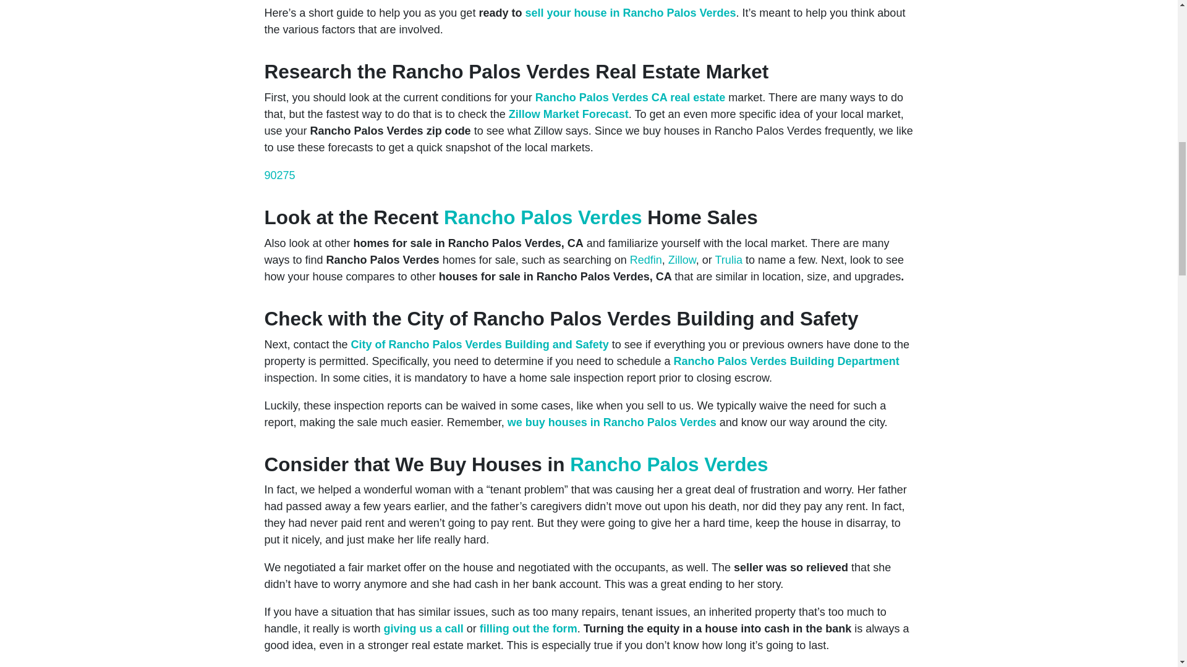 The height and width of the screenshot is (667, 1187). I want to click on filling out the form, so click(528, 629).